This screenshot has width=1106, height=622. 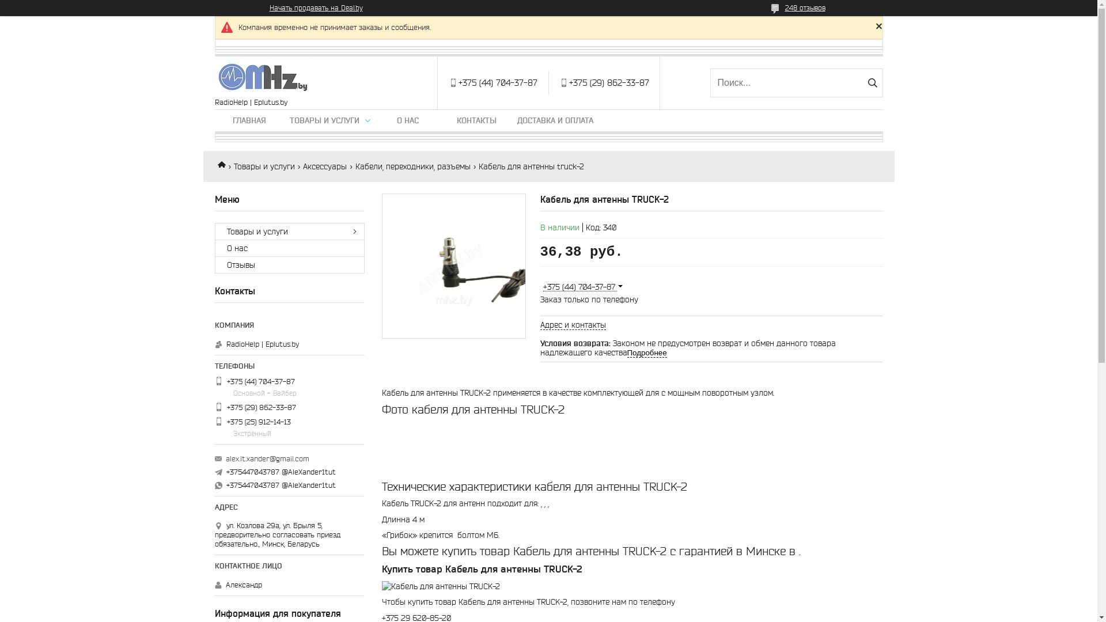 What do you see at coordinates (267, 459) in the screenshot?
I see `alex.it.xander@gmail.com` at bounding box center [267, 459].